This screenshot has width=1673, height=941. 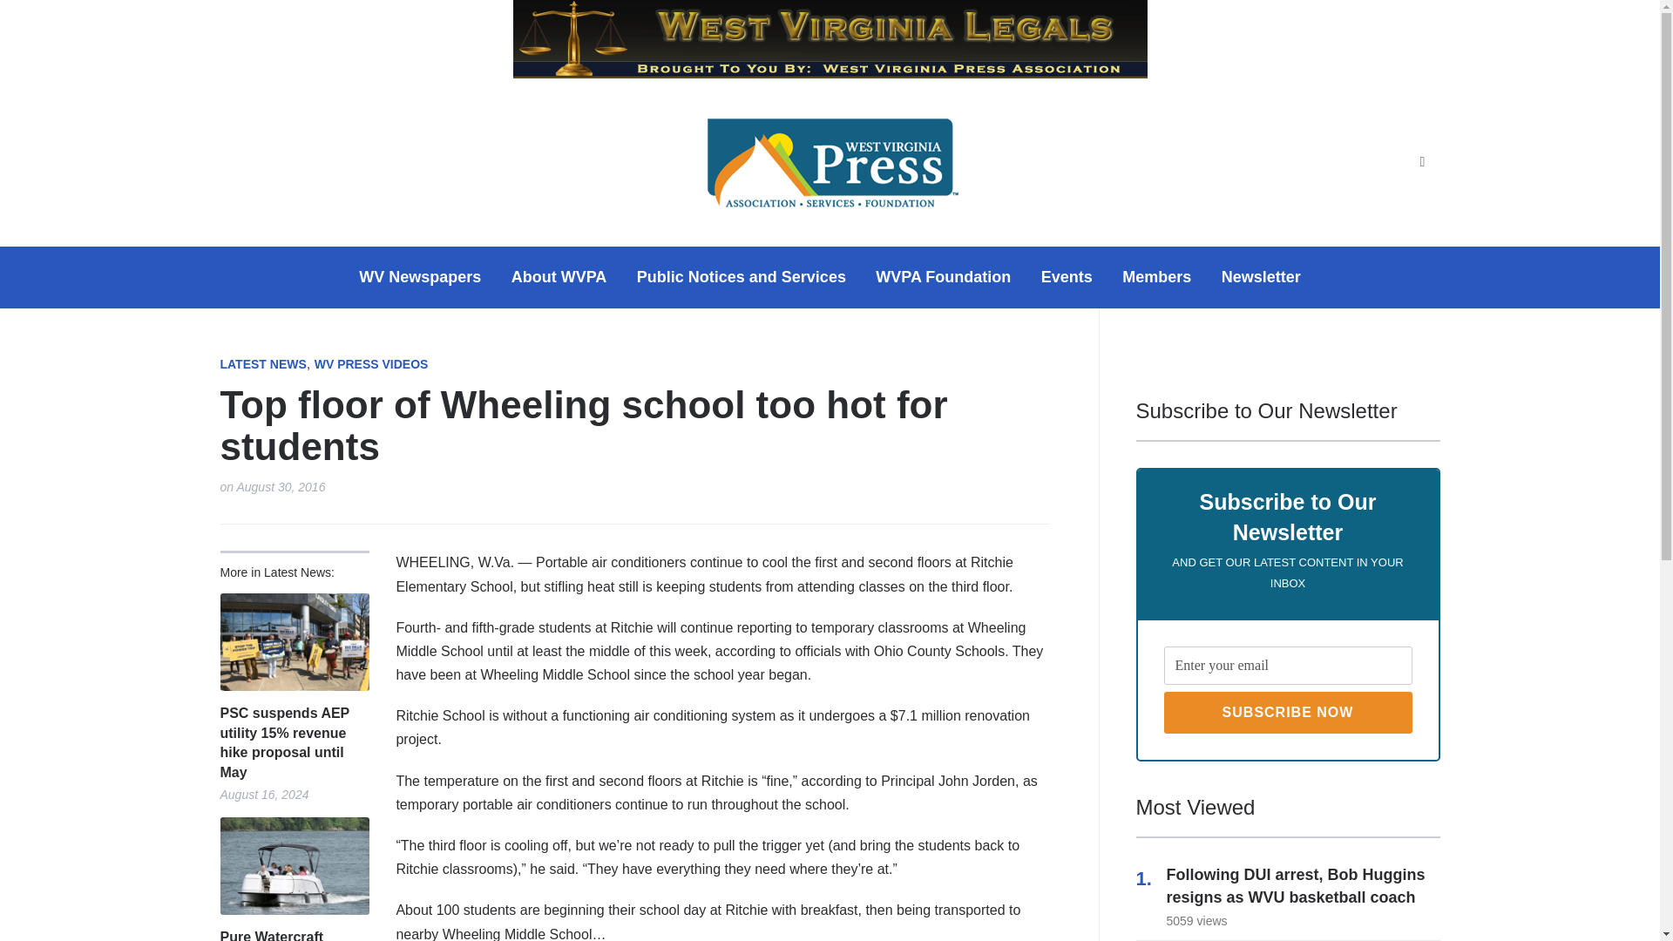 What do you see at coordinates (293, 866) in the screenshot?
I see `Permalink to Pure Watercraft closes Beech Bottom factory` at bounding box center [293, 866].